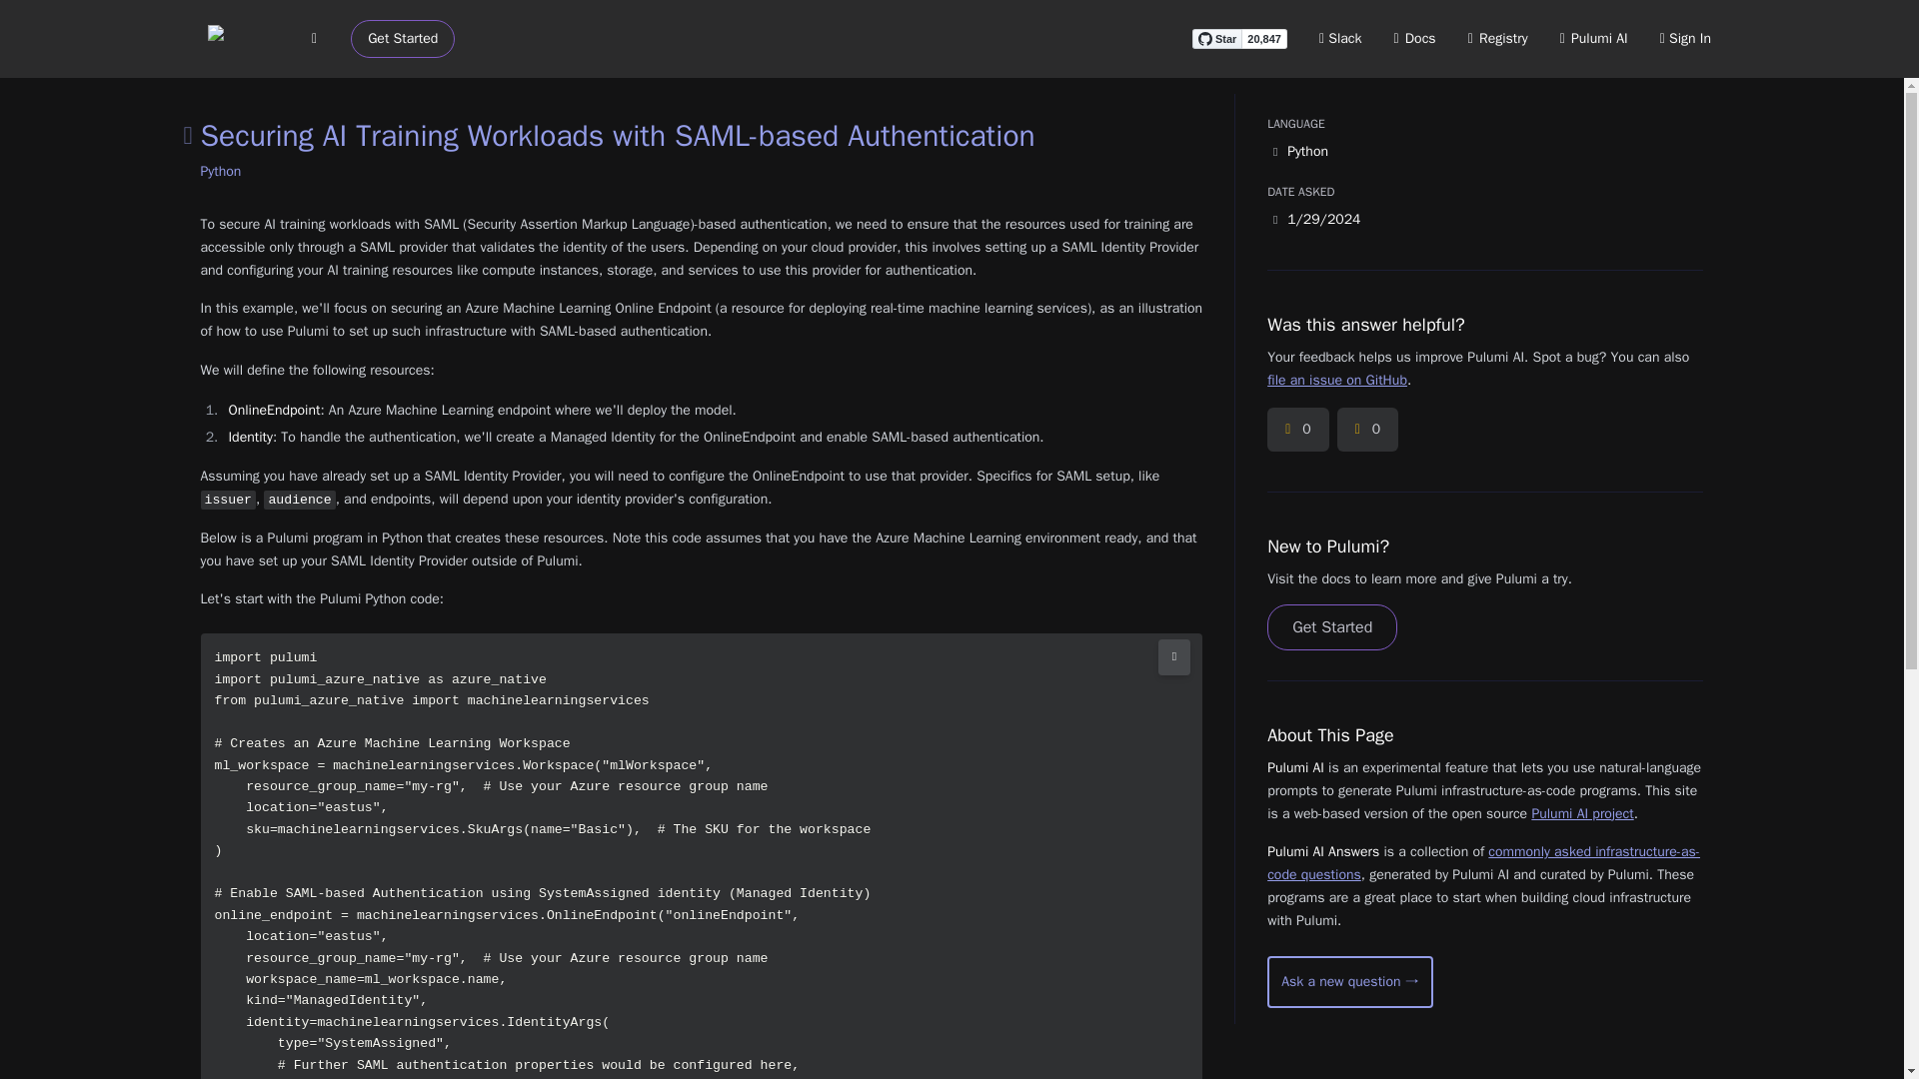 The width and height of the screenshot is (1919, 1079). I want to click on Slack, so click(1341, 38).